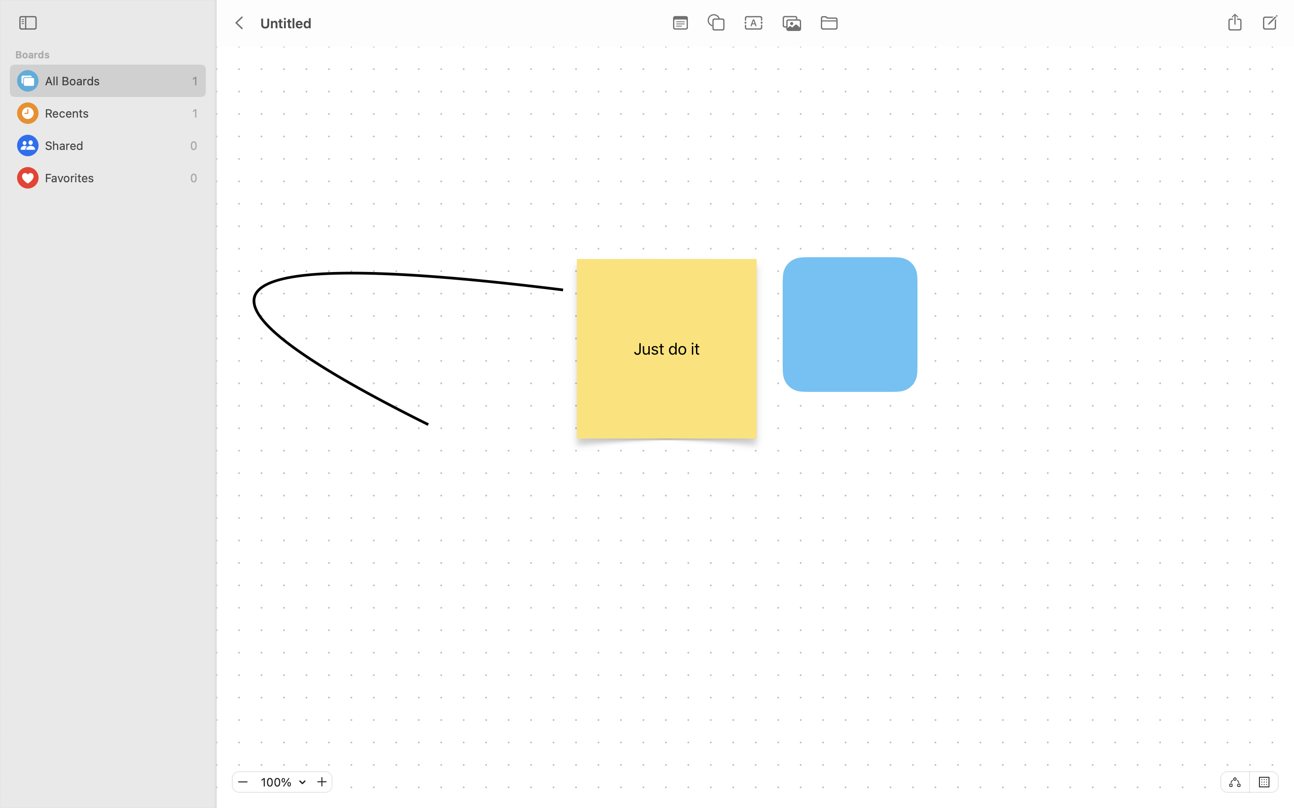 The height and width of the screenshot is (808, 1294). What do you see at coordinates (116, 81) in the screenshot?
I see `All Boards` at bounding box center [116, 81].